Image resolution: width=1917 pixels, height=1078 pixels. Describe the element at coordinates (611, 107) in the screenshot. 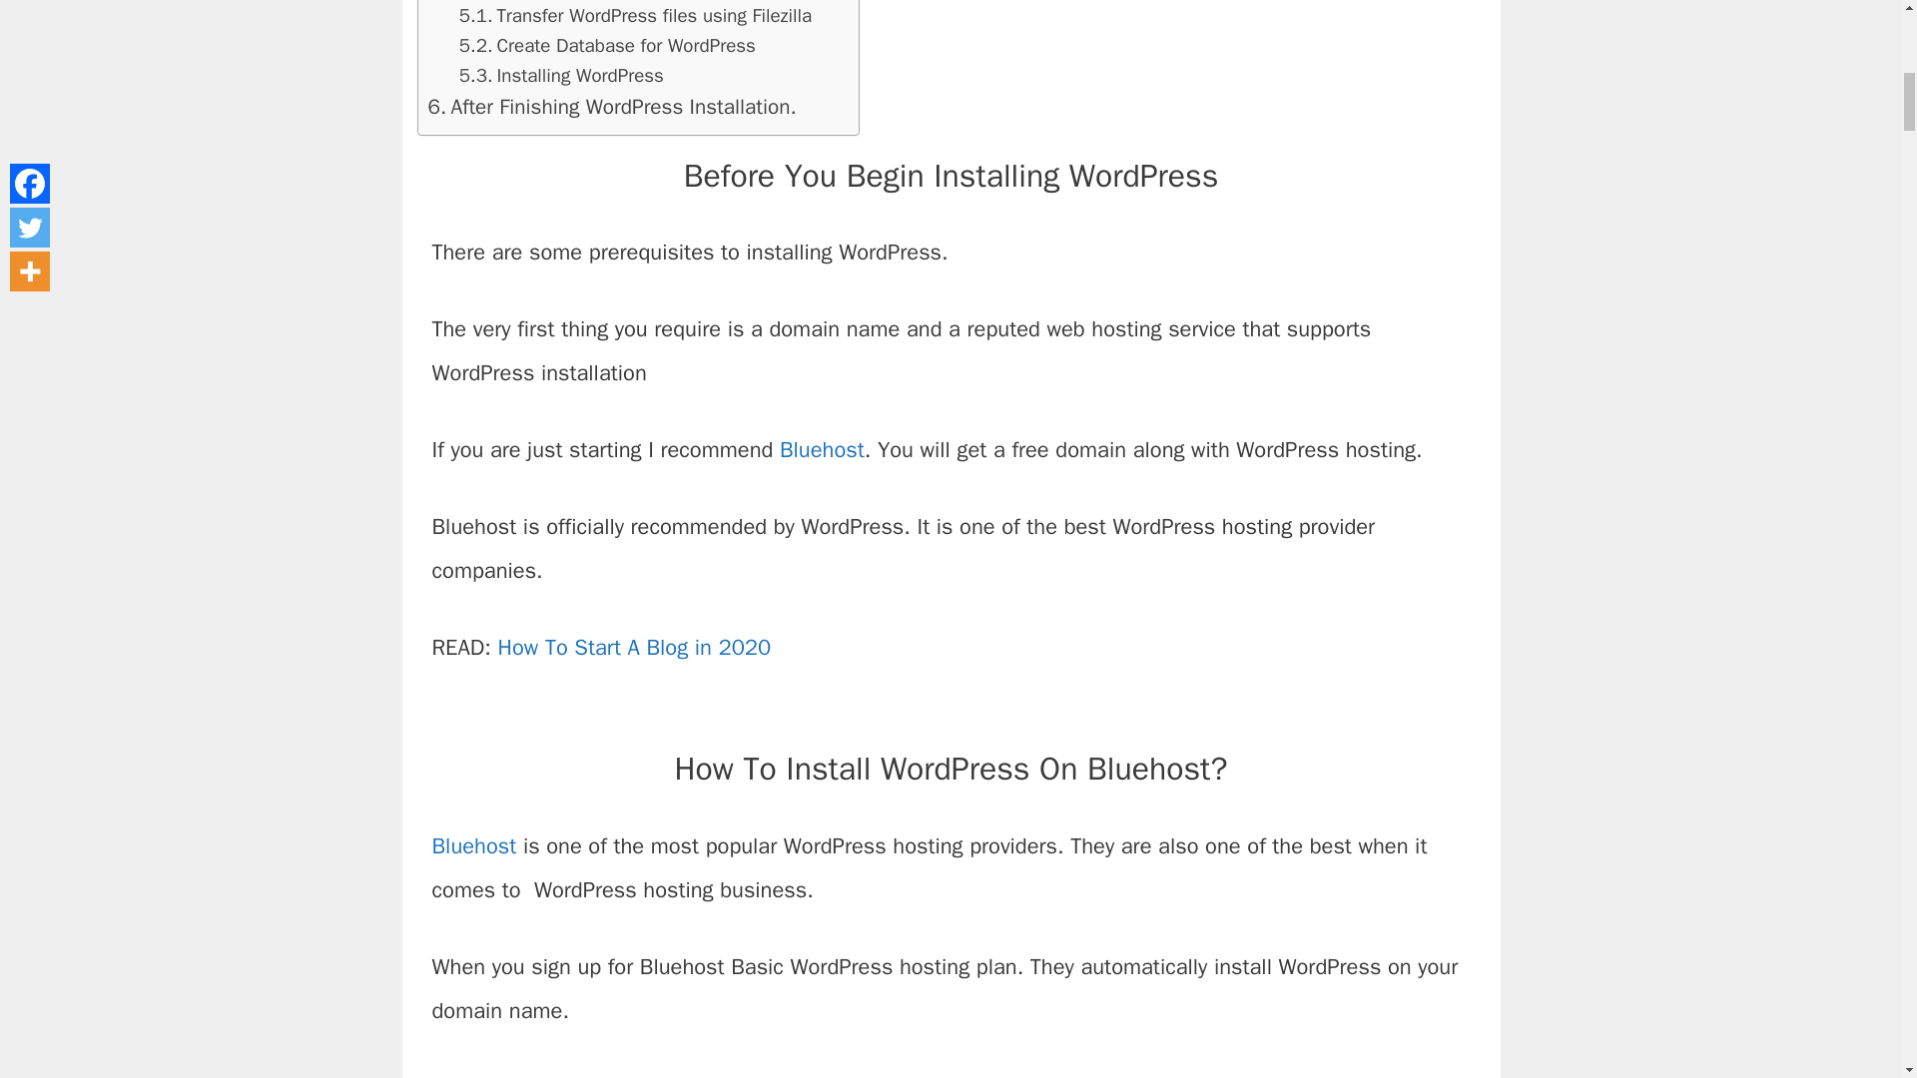

I see `After Finishing WordPress Installation.` at that location.